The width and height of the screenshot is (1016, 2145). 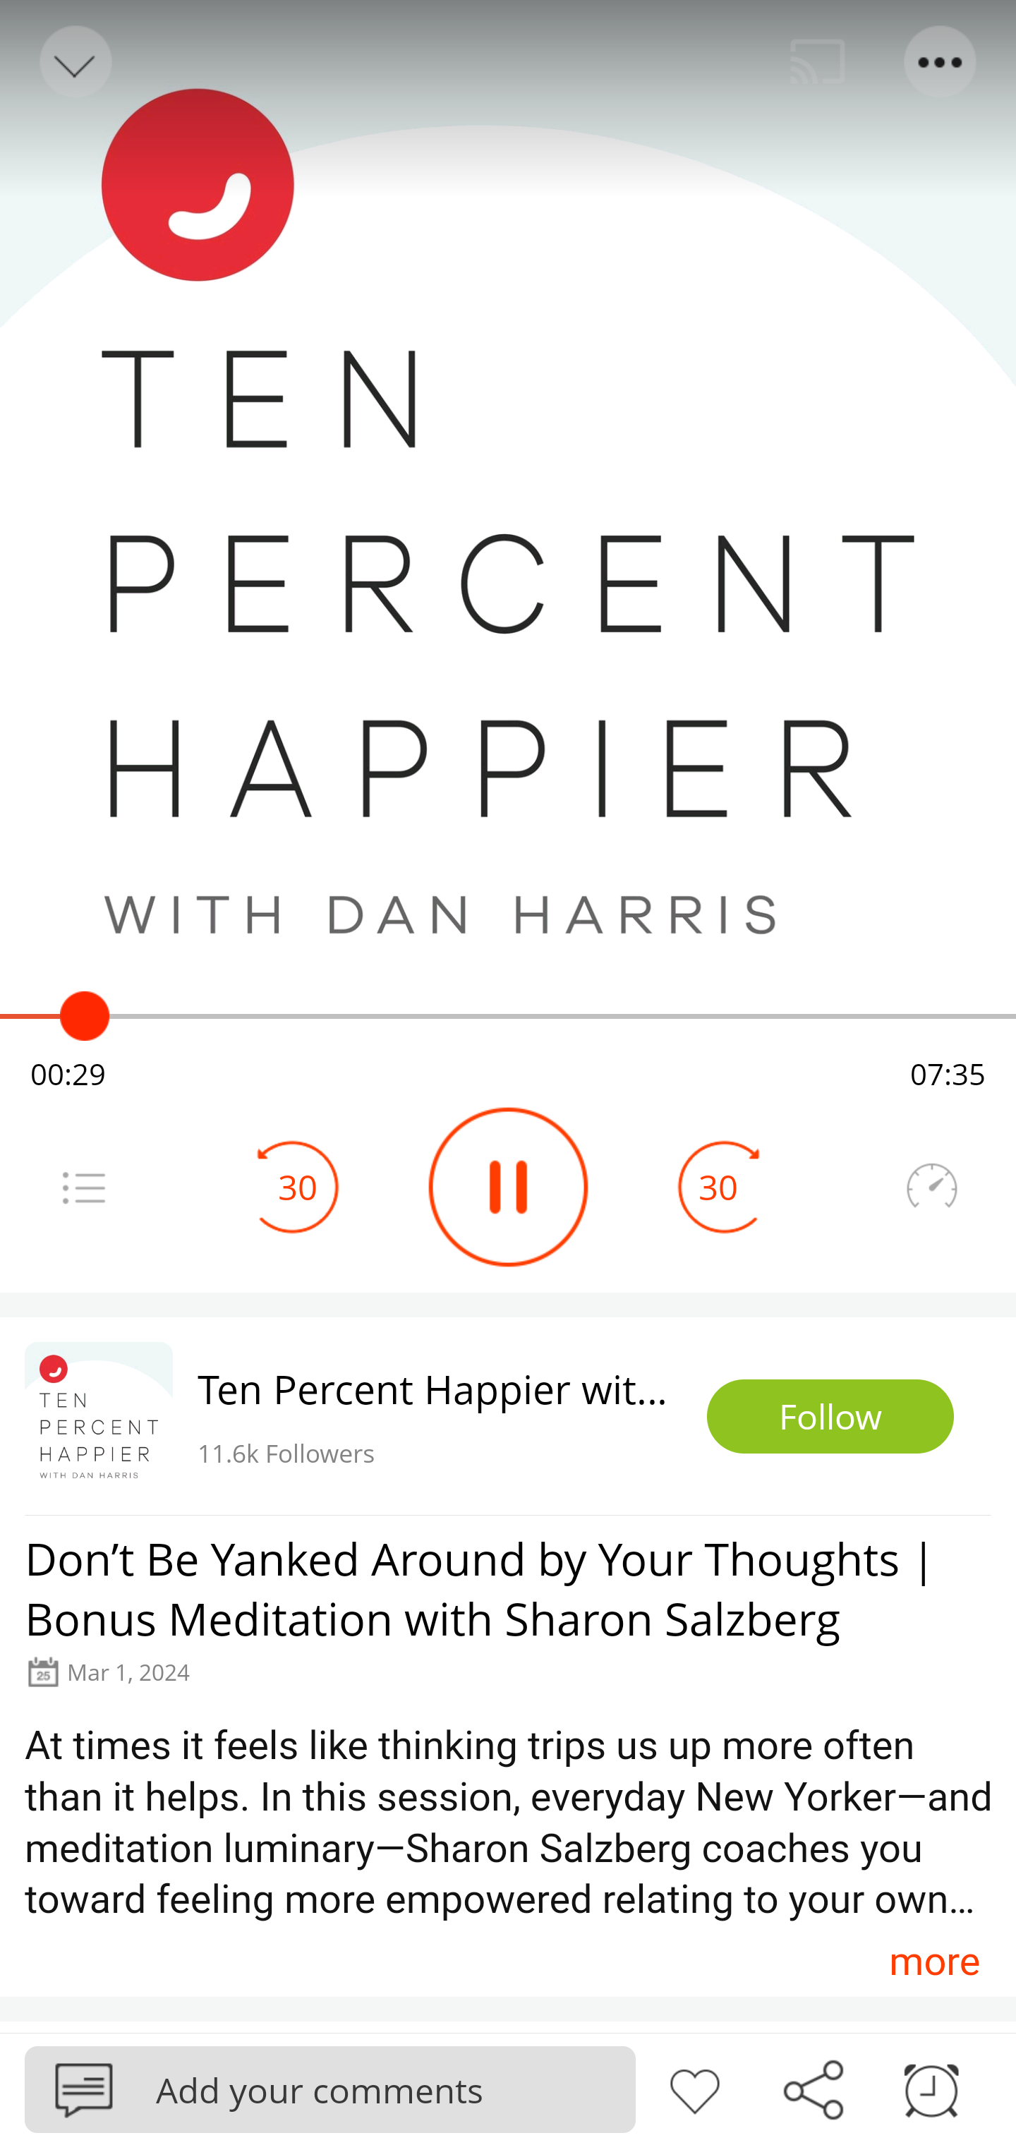 I want to click on Speedometer, so click(x=931, y=1187).